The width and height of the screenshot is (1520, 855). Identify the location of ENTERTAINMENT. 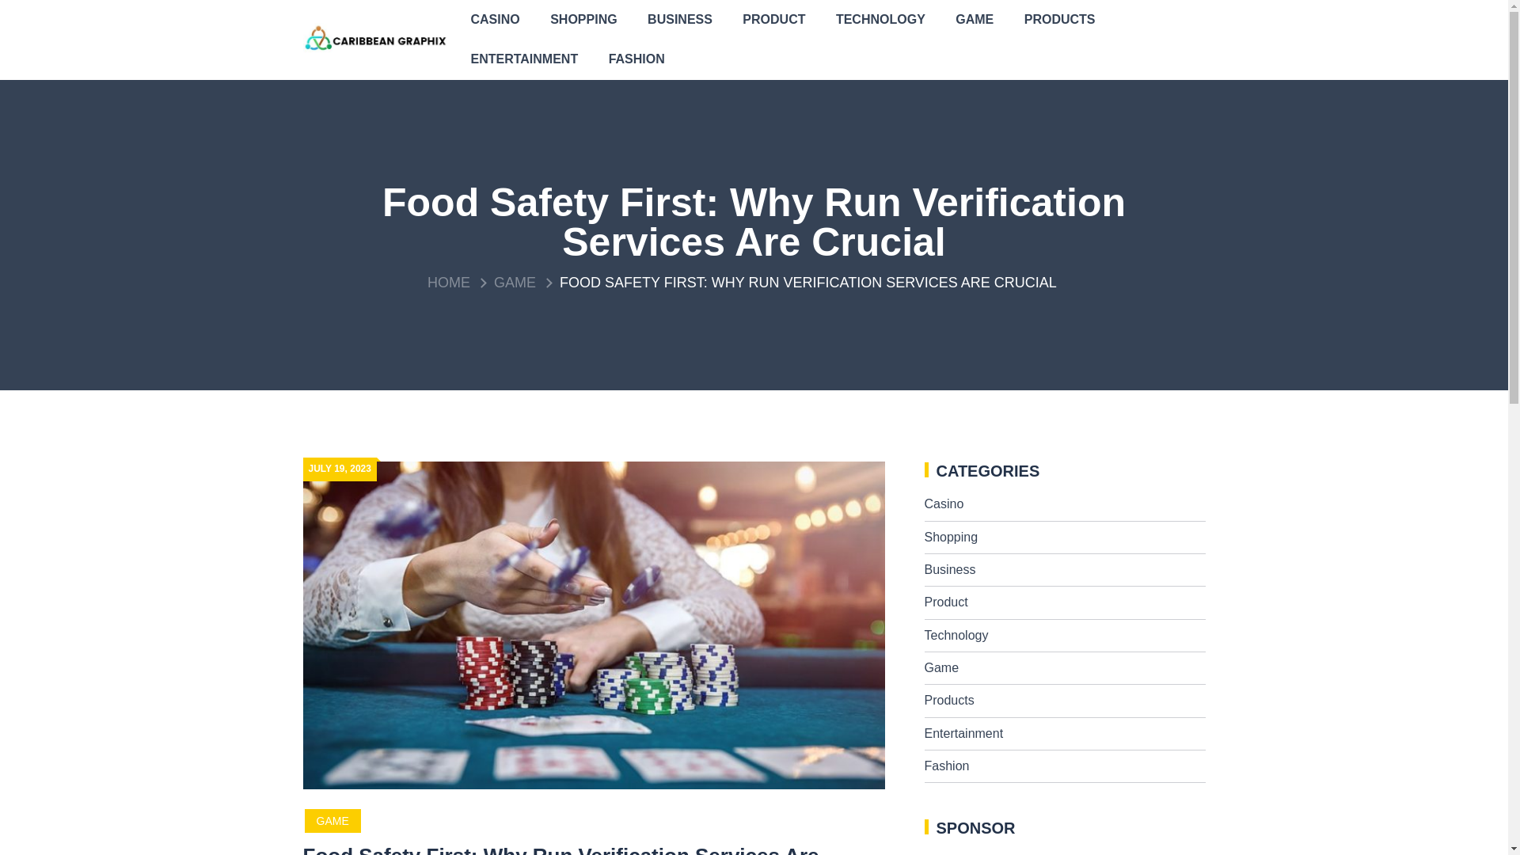
(524, 59).